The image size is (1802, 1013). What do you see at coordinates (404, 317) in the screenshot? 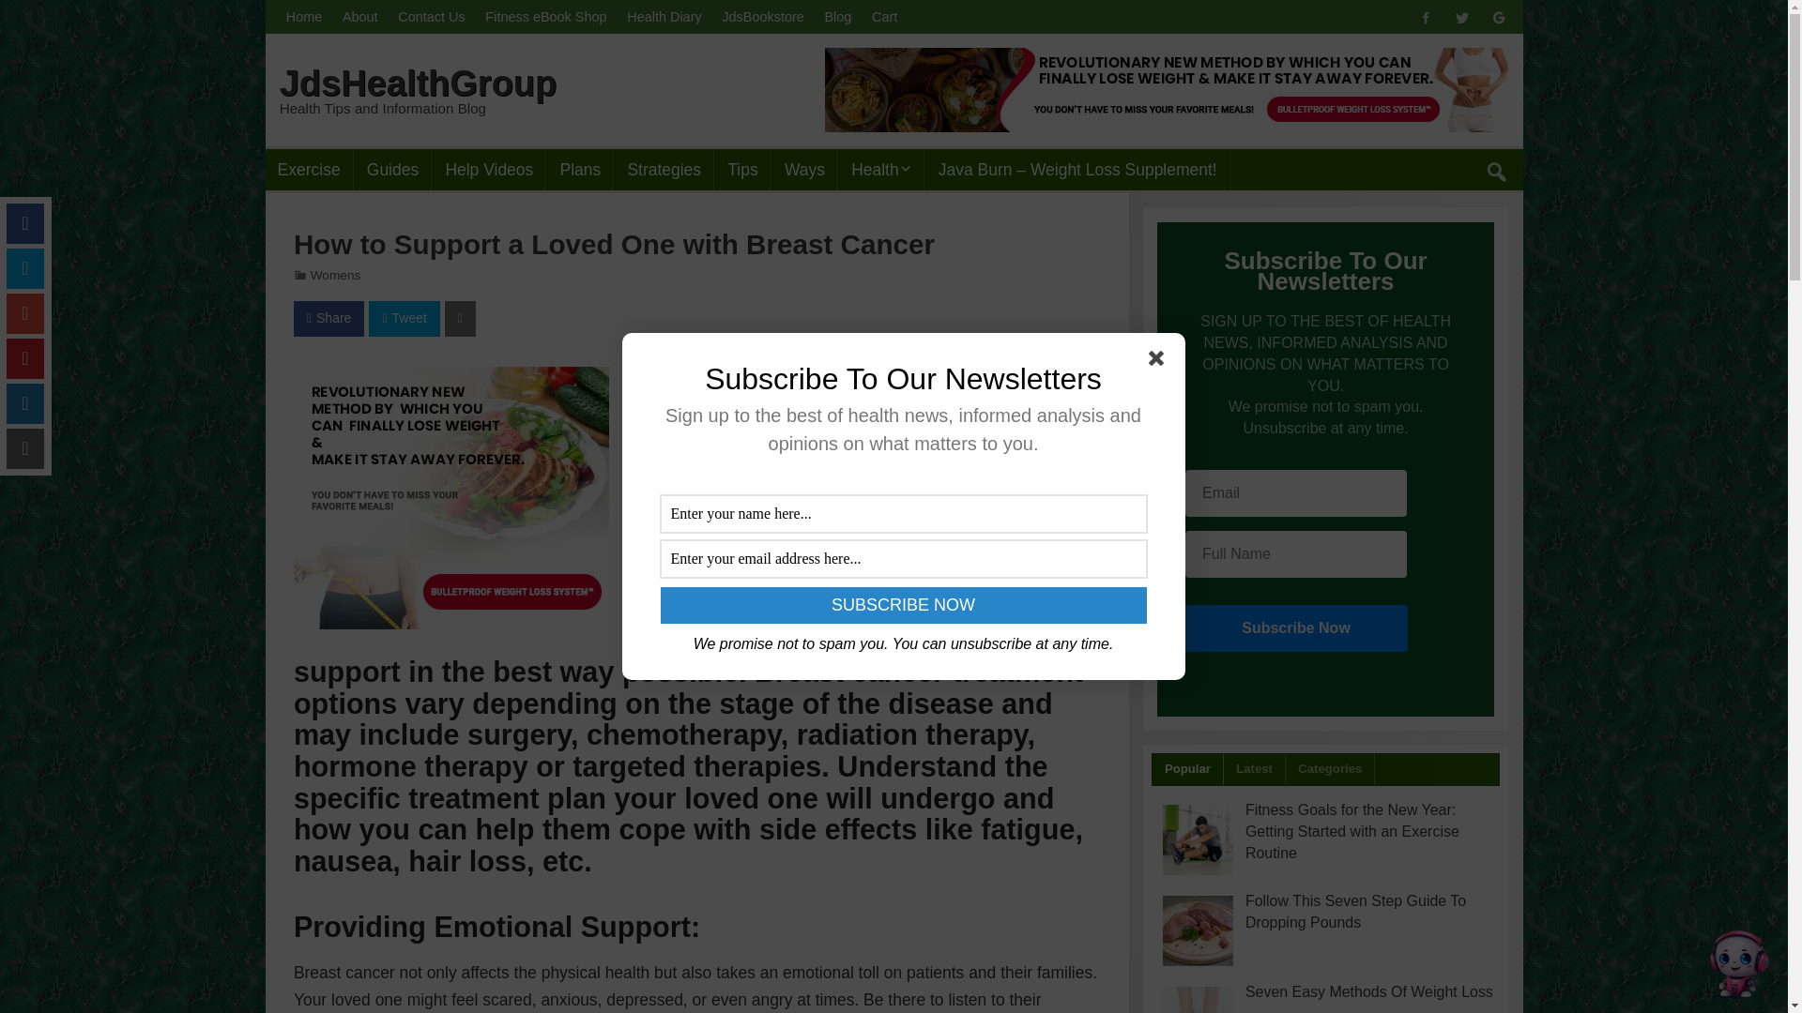
I see `Tweet on Twitter` at bounding box center [404, 317].